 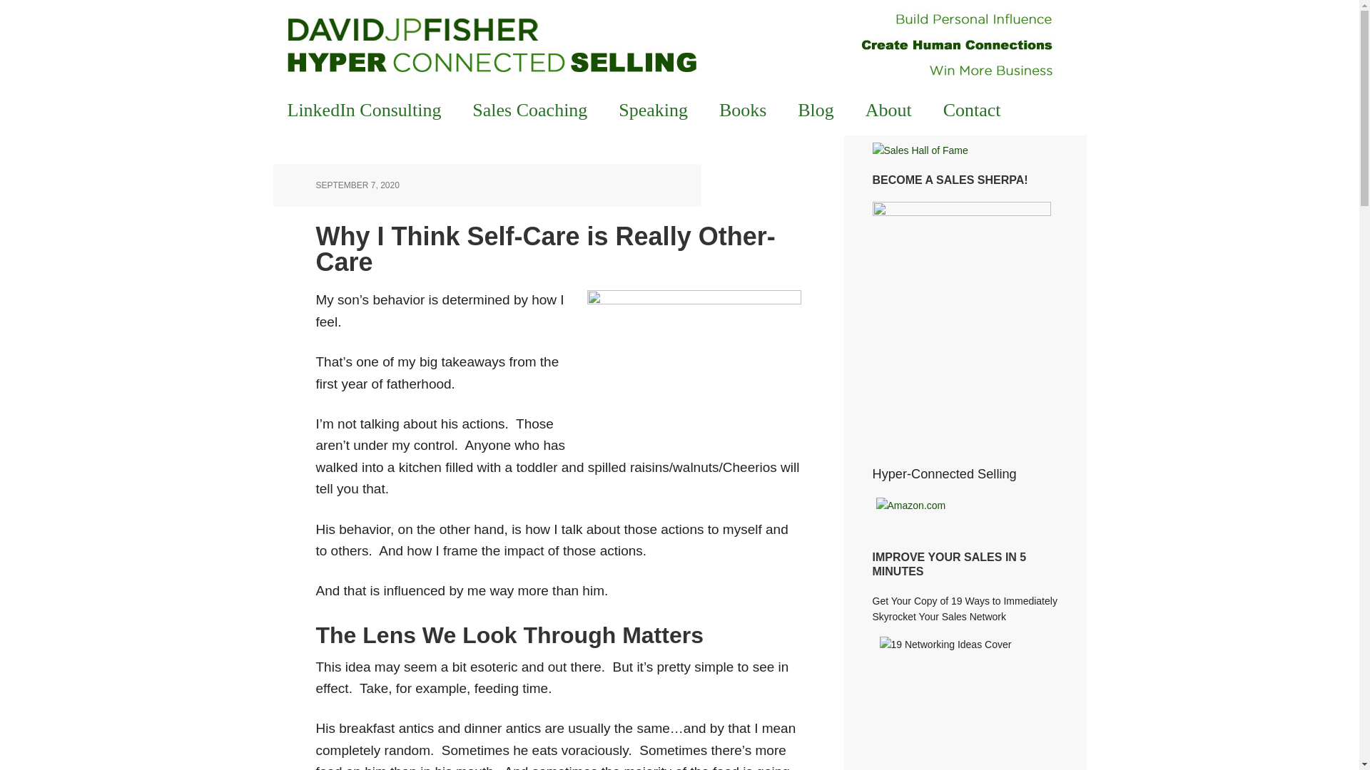 What do you see at coordinates (743, 110) in the screenshot?
I see `Books` at bounding box center [743, 110].